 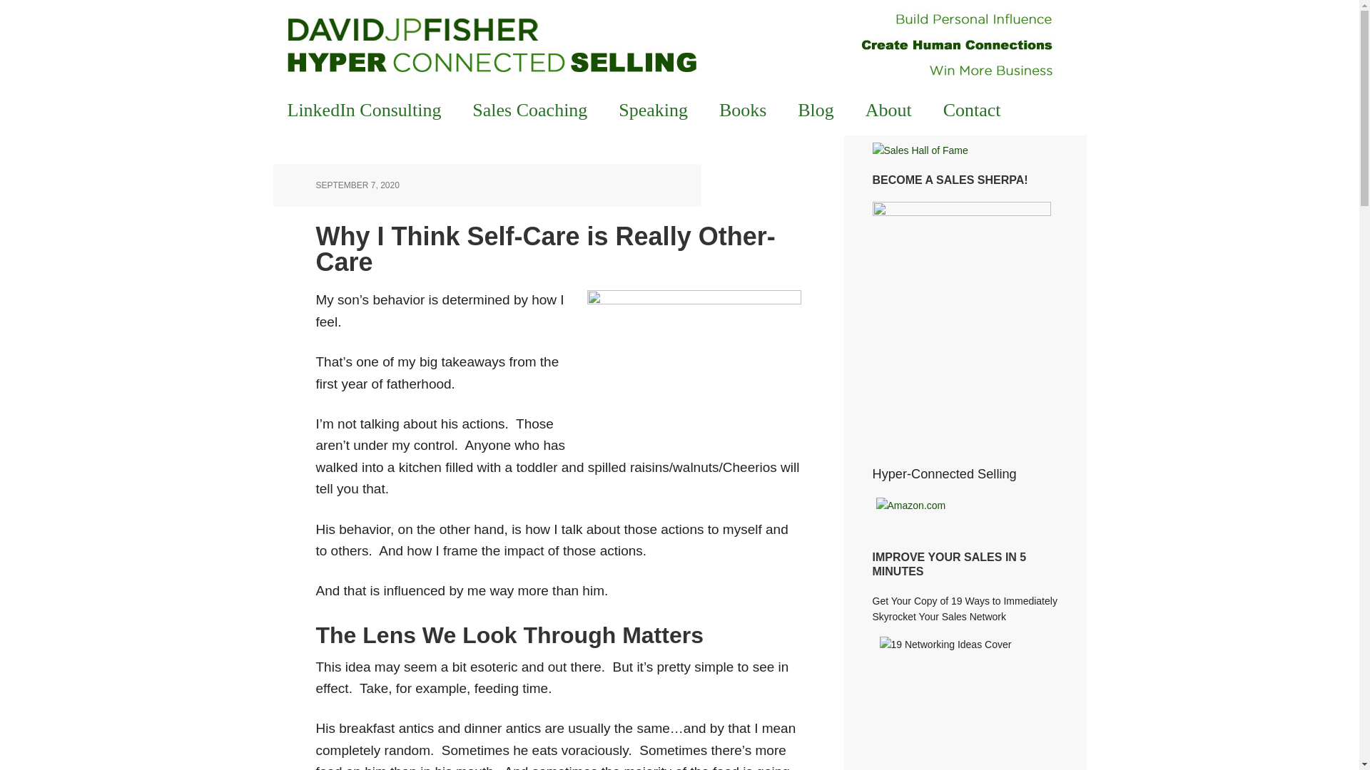 What do you see at coordinates (743, 110) in the screenshot?
I see `Books` at bounding box center [743, 110].